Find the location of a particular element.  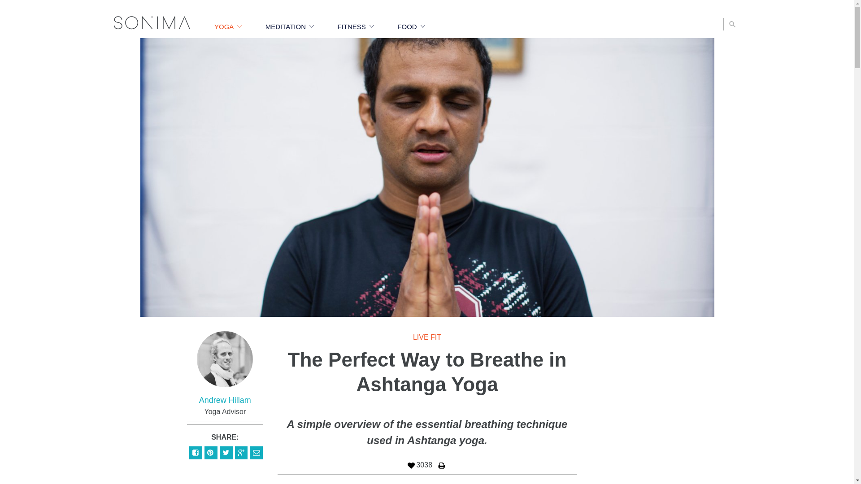

YOGA is located at coordinates (228, 26).